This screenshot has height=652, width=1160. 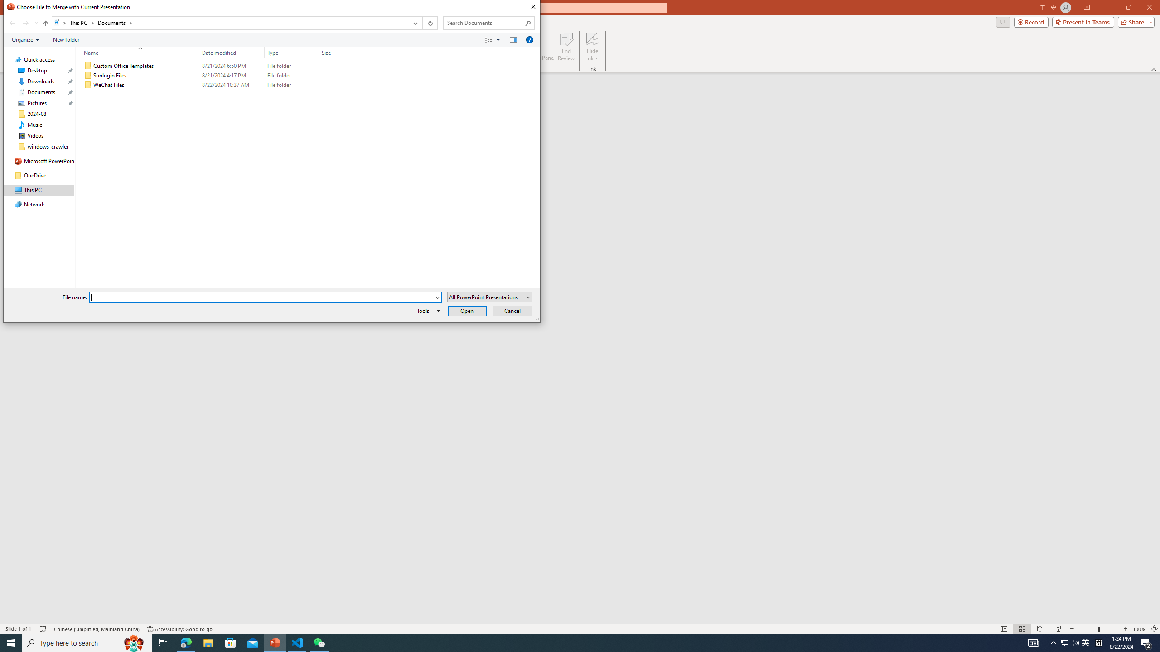 What do you see at coordinates (319, 643) in the screenshot?
I see `Name` at bounding box center [319, 643].